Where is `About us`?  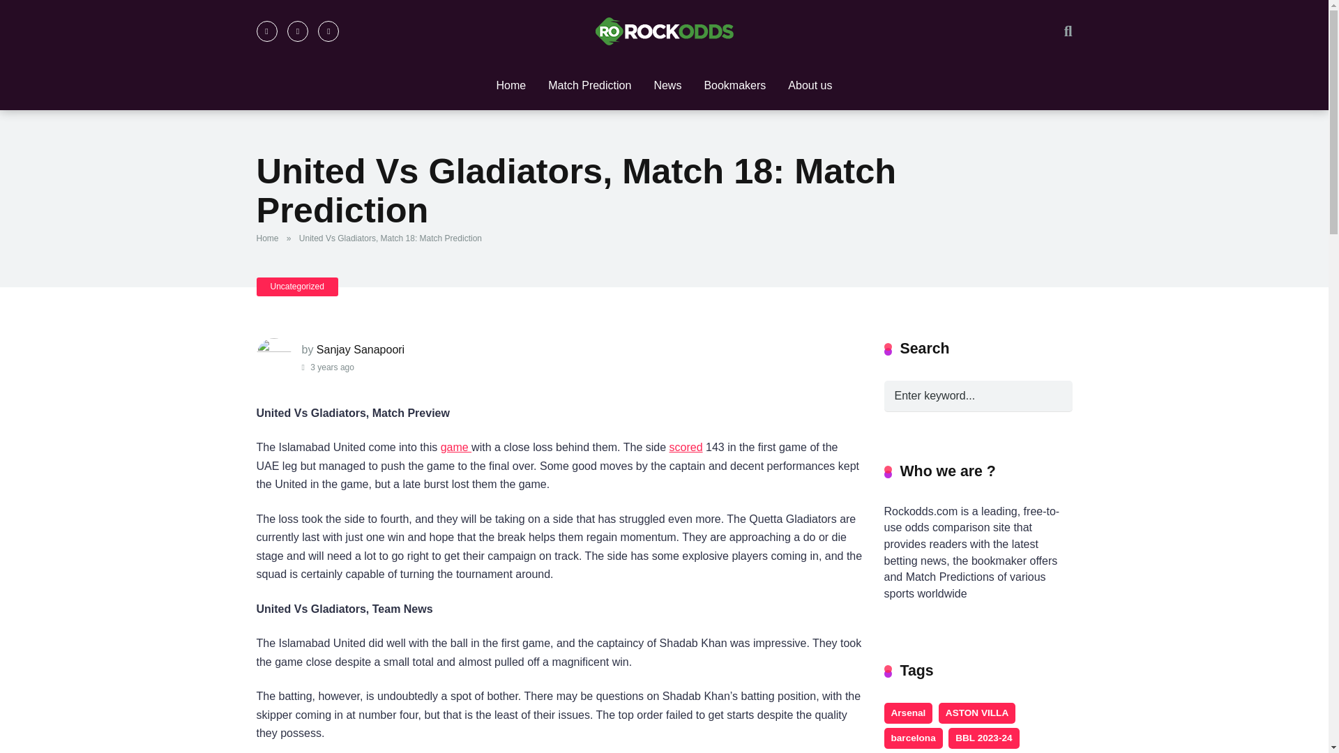 About us is located at coordinates (810, 86).